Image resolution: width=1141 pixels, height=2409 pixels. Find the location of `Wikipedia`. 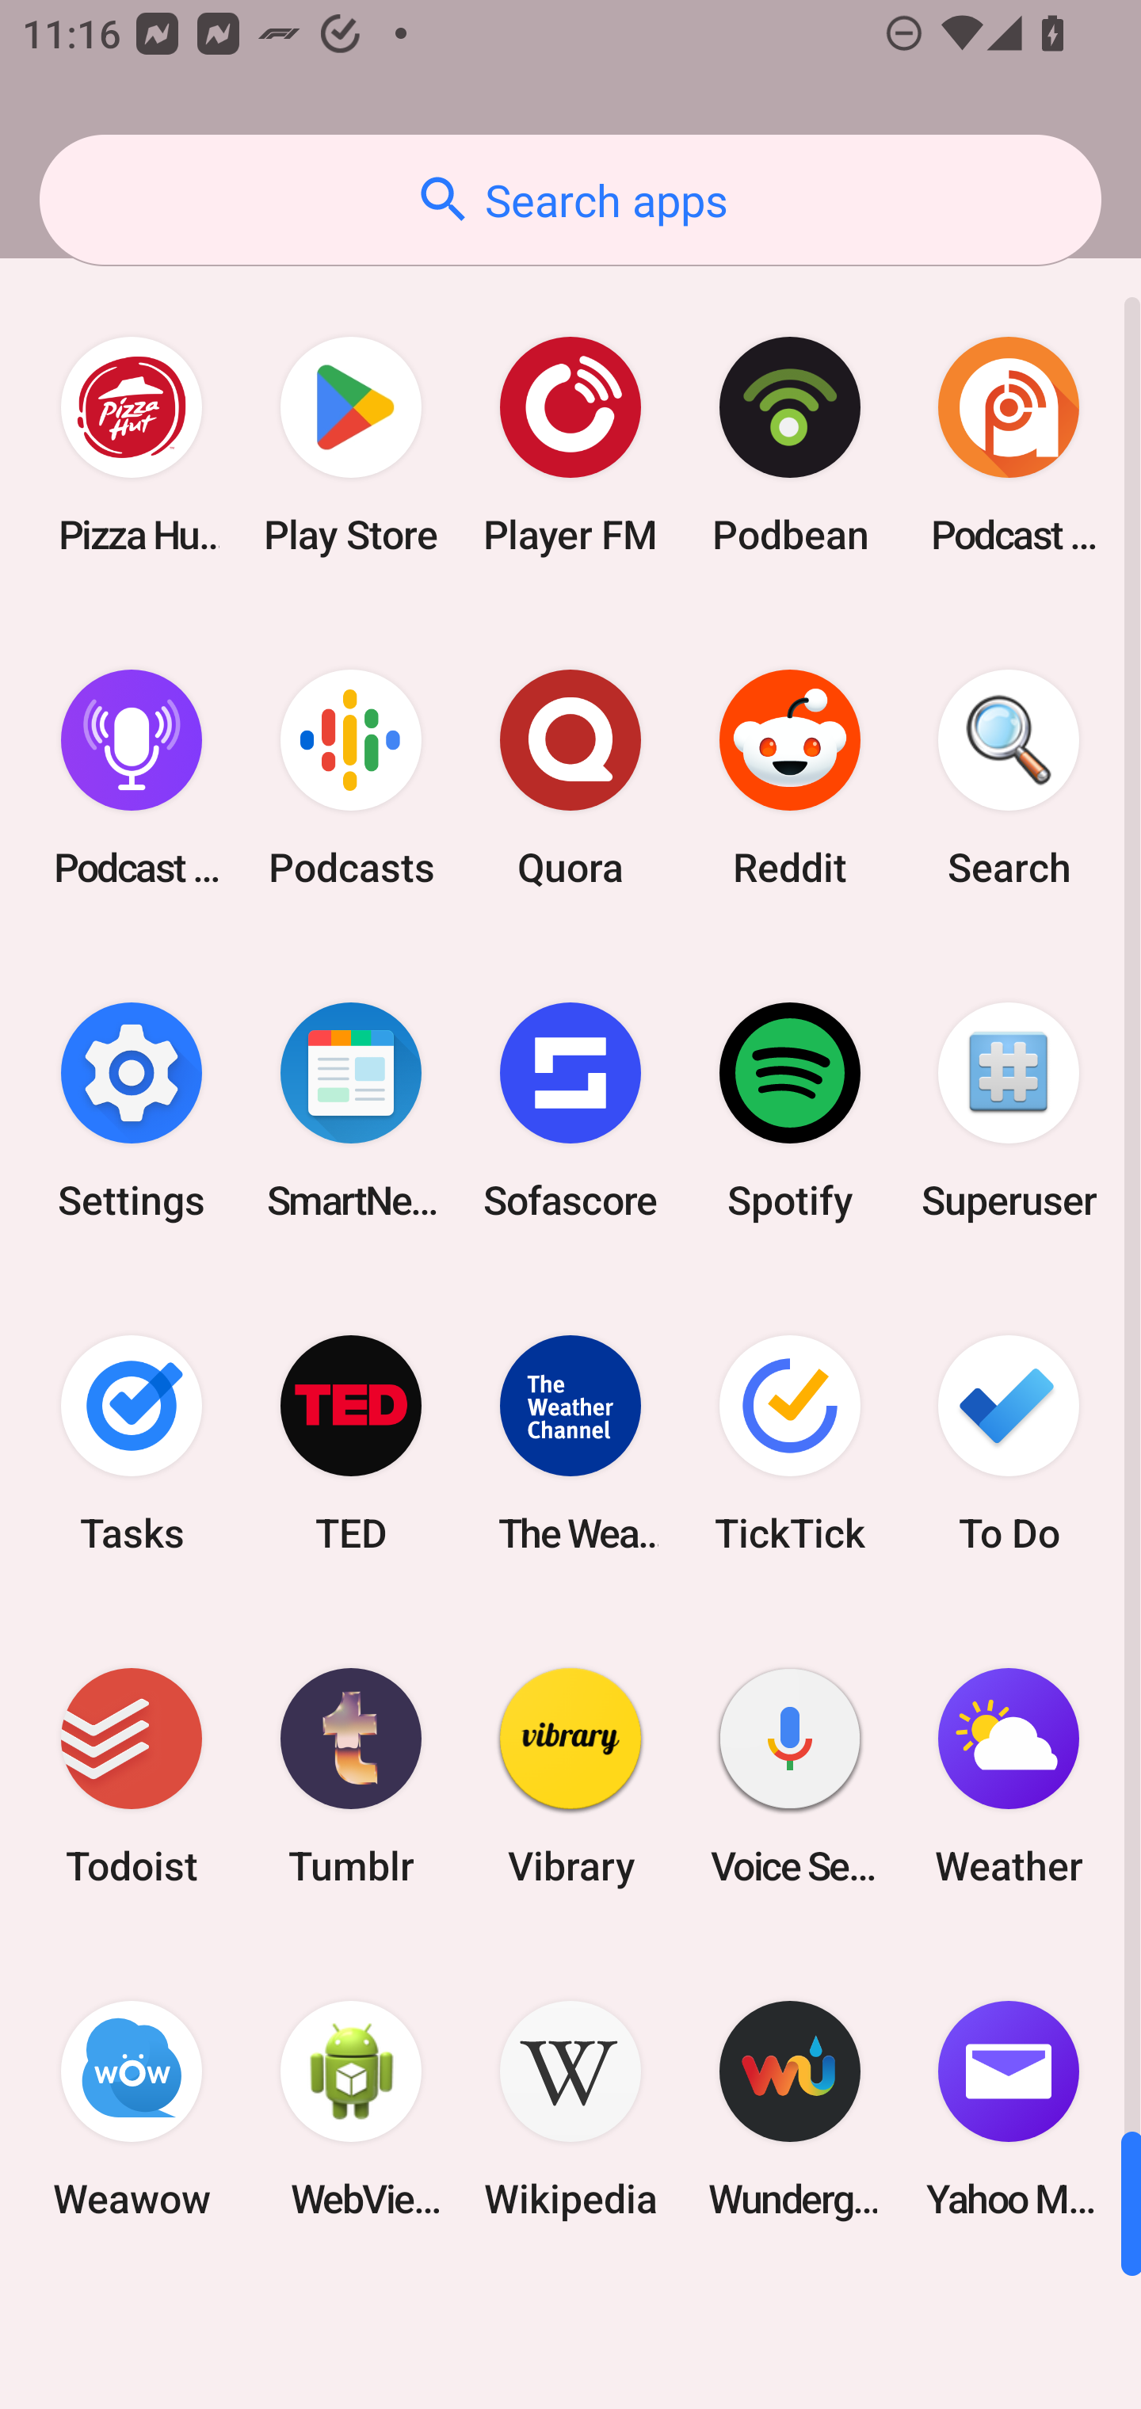

Wikipedia is located at coordinates (570, 2109).